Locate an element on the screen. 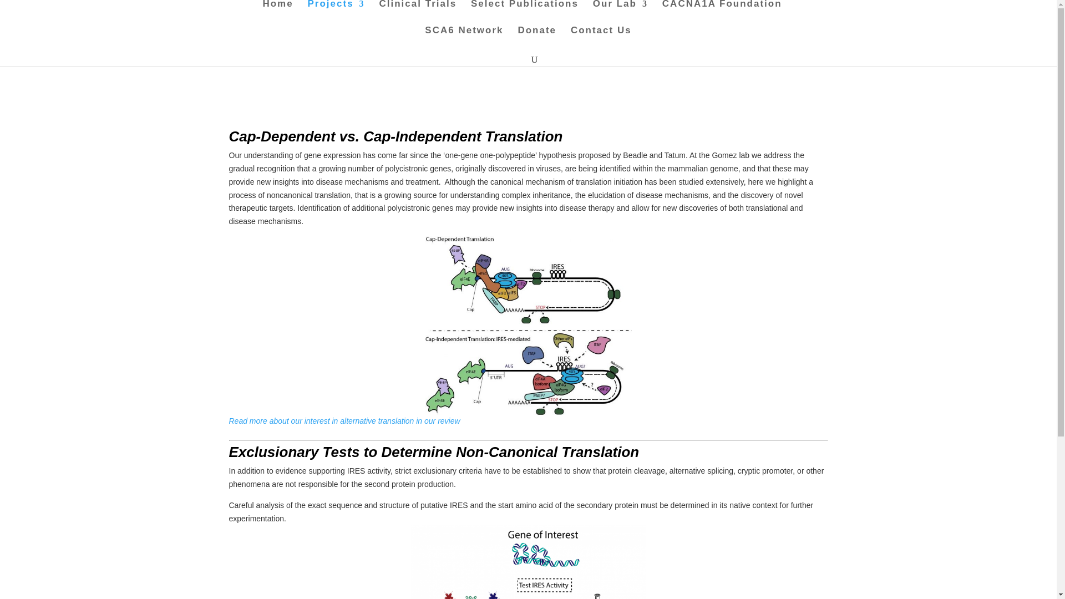 The width and height of the screenshot is (1065, 599). SCA6 Network is located at coordinates (464, 40).